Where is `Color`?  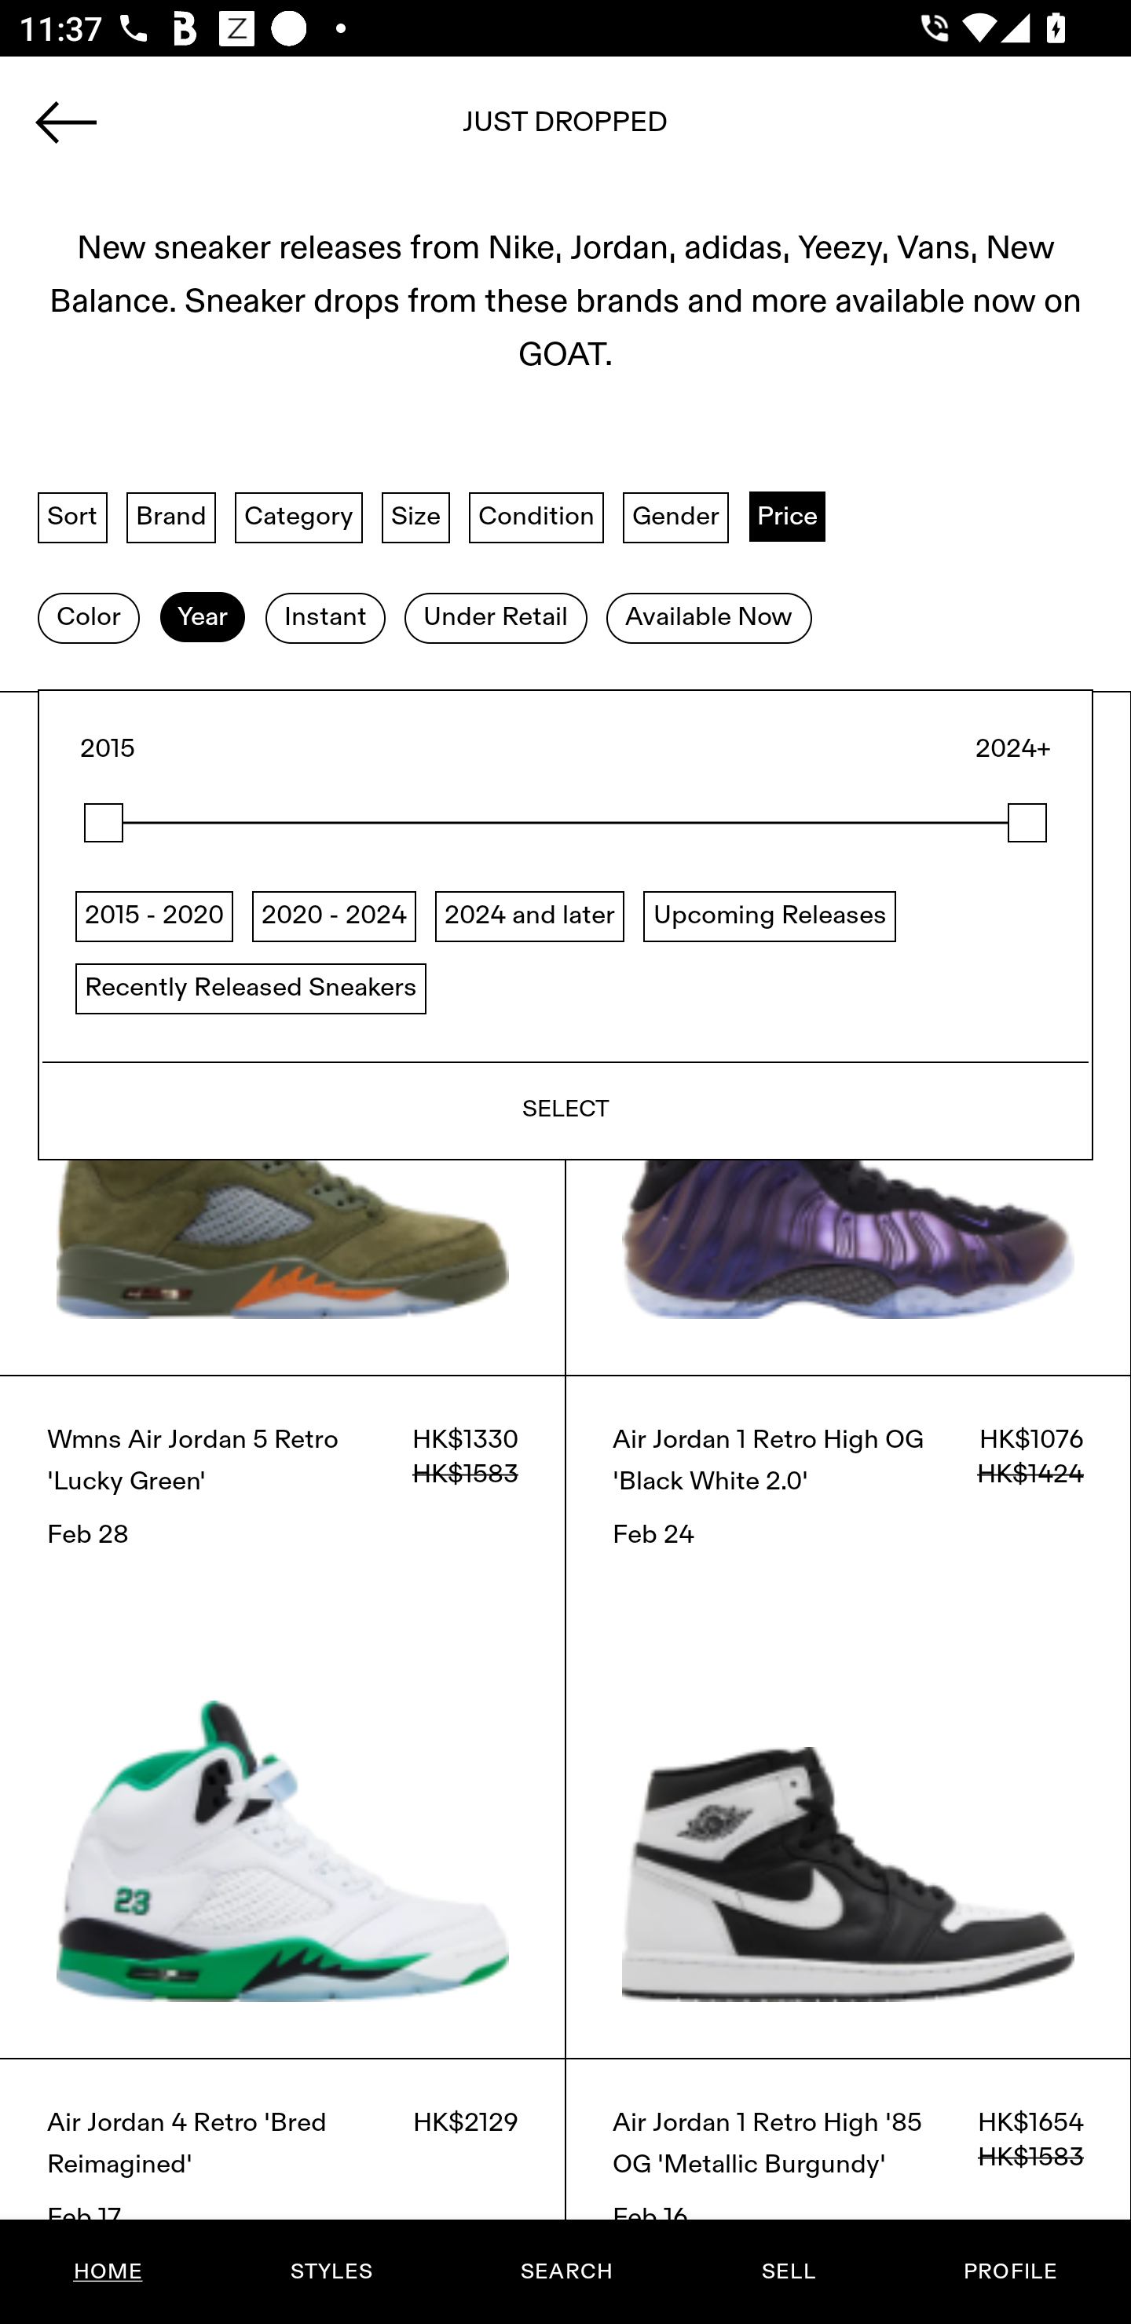 Color is located at coordinates (88, 616).